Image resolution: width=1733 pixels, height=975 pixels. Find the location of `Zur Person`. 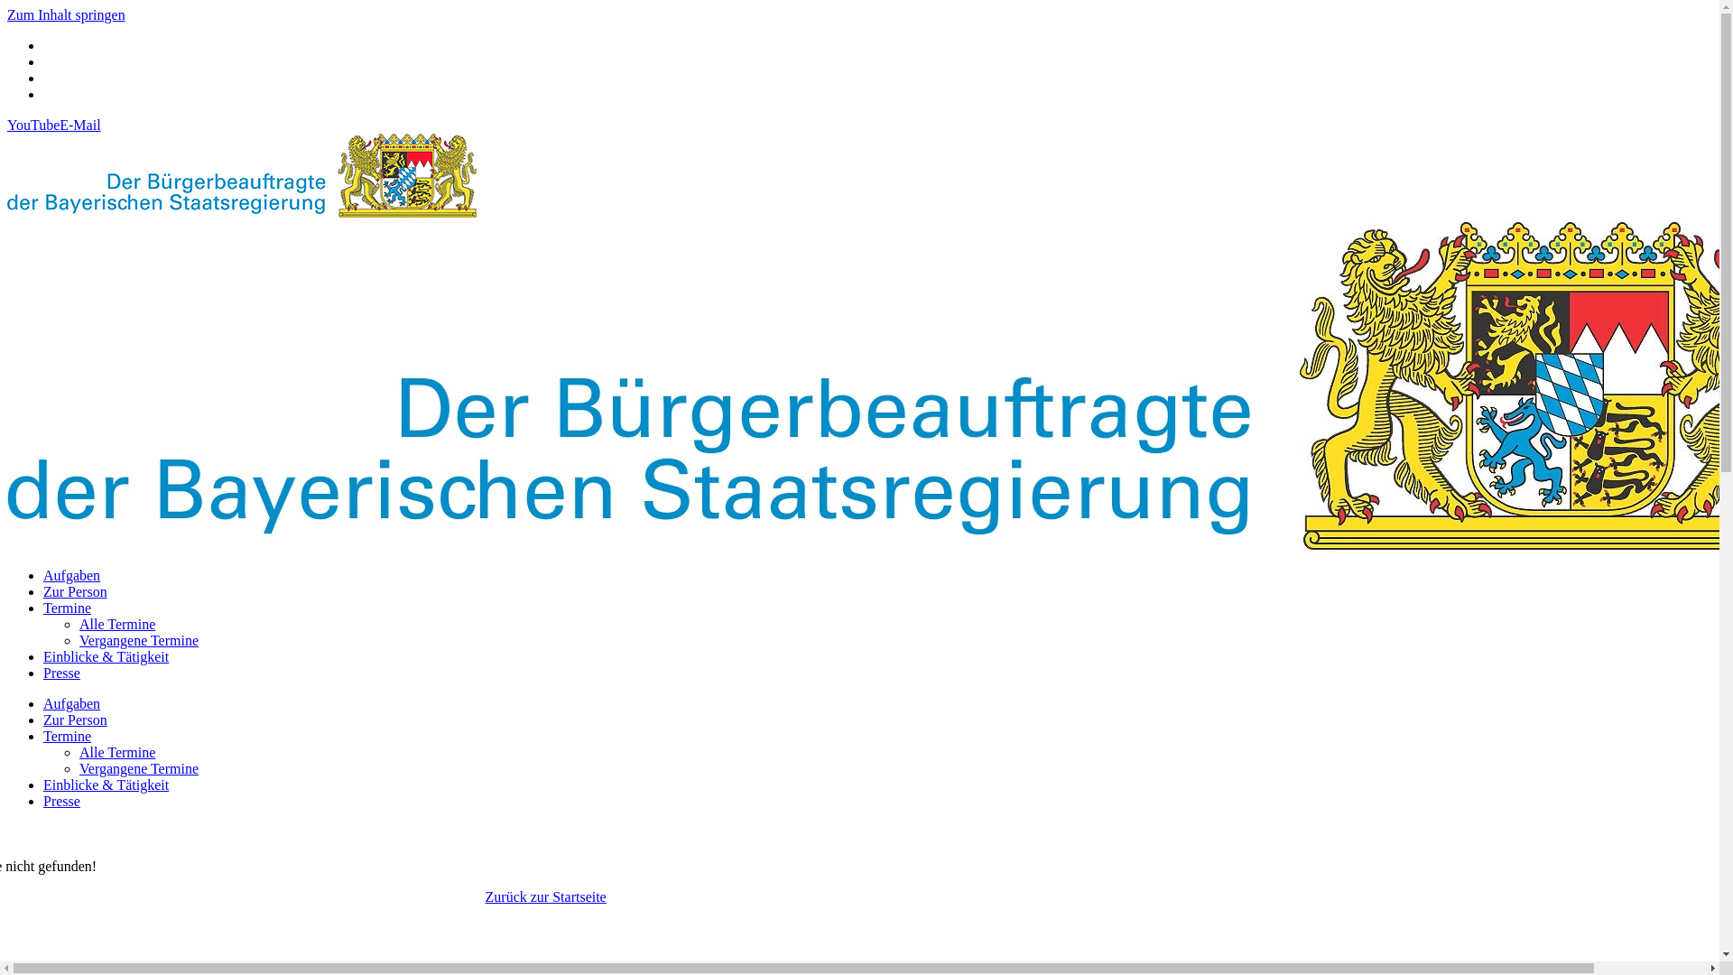

Zur Person is located at coordinates (76, 592).